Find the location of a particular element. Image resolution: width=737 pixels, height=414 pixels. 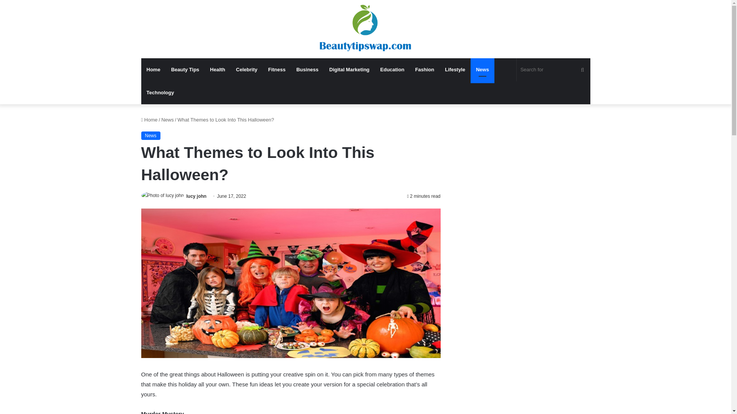

Fitness is located at coordinates (276, 70).